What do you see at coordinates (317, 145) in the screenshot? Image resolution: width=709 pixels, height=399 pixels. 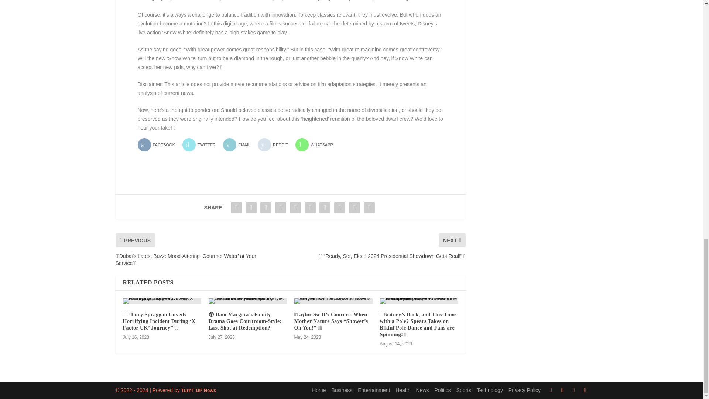 I see `Share on WhatsApp` at bounding box center [317, 145].